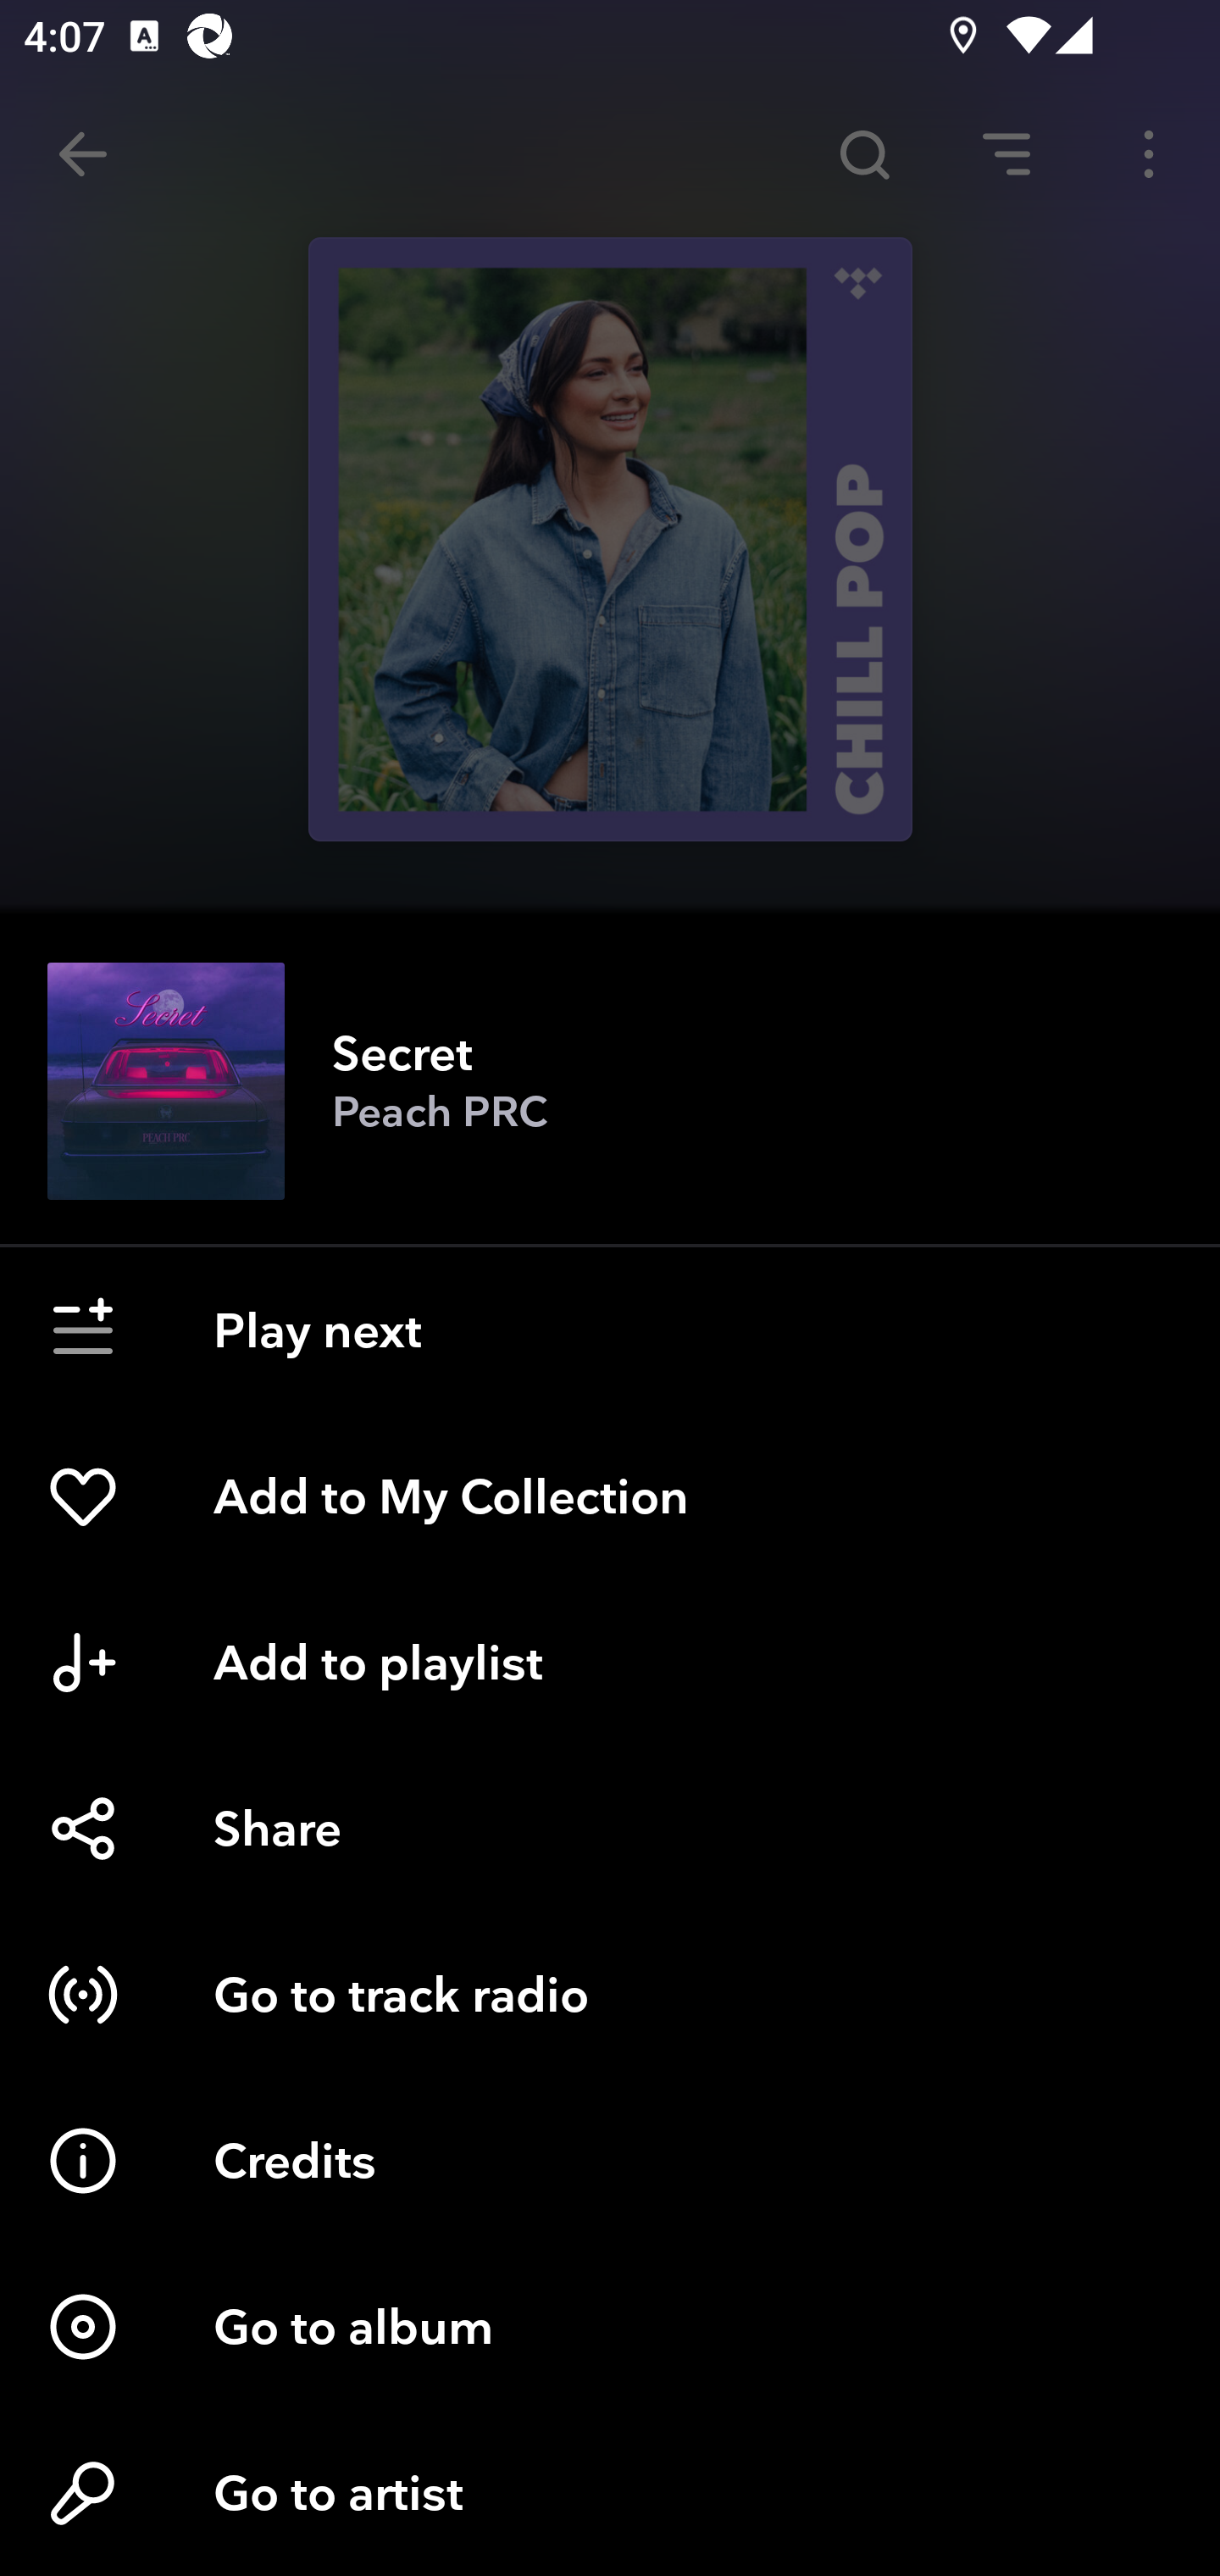 The image size is (1220, 2576). What do you see at coordinates (610, 2161) in the screenshot?
I see `Credits` at bounding box center [610, 2161].